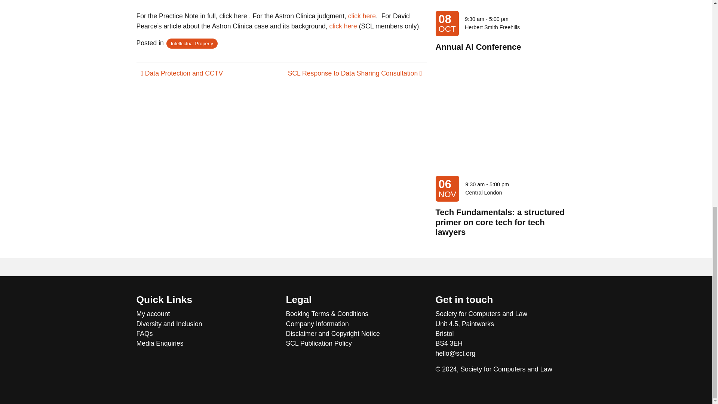 The height and width of the screenshot is (404, 718). I want to click on click here, so click(344, 26).